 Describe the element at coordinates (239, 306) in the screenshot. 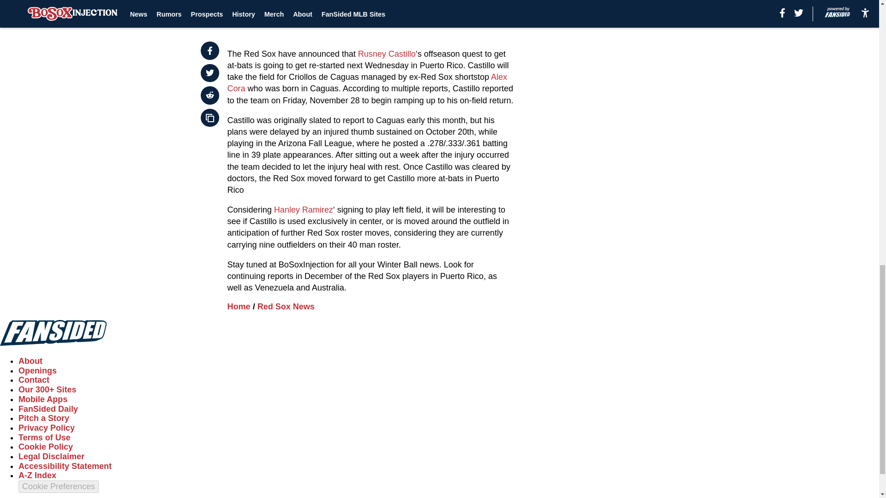

I see `Home` at that location.